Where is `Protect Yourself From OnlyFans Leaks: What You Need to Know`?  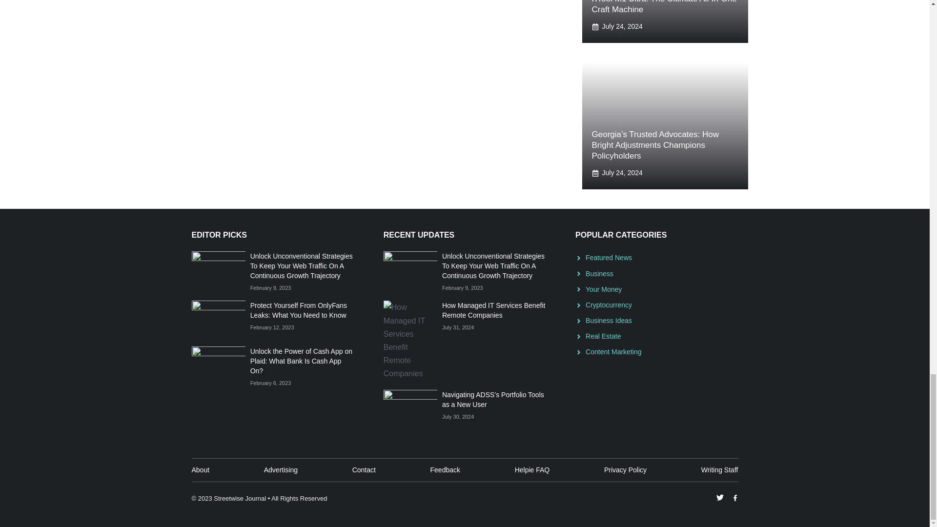 Protect Yourself From OnlyFans Leaks: What You Need to Know is located at coordinates (298, 310).